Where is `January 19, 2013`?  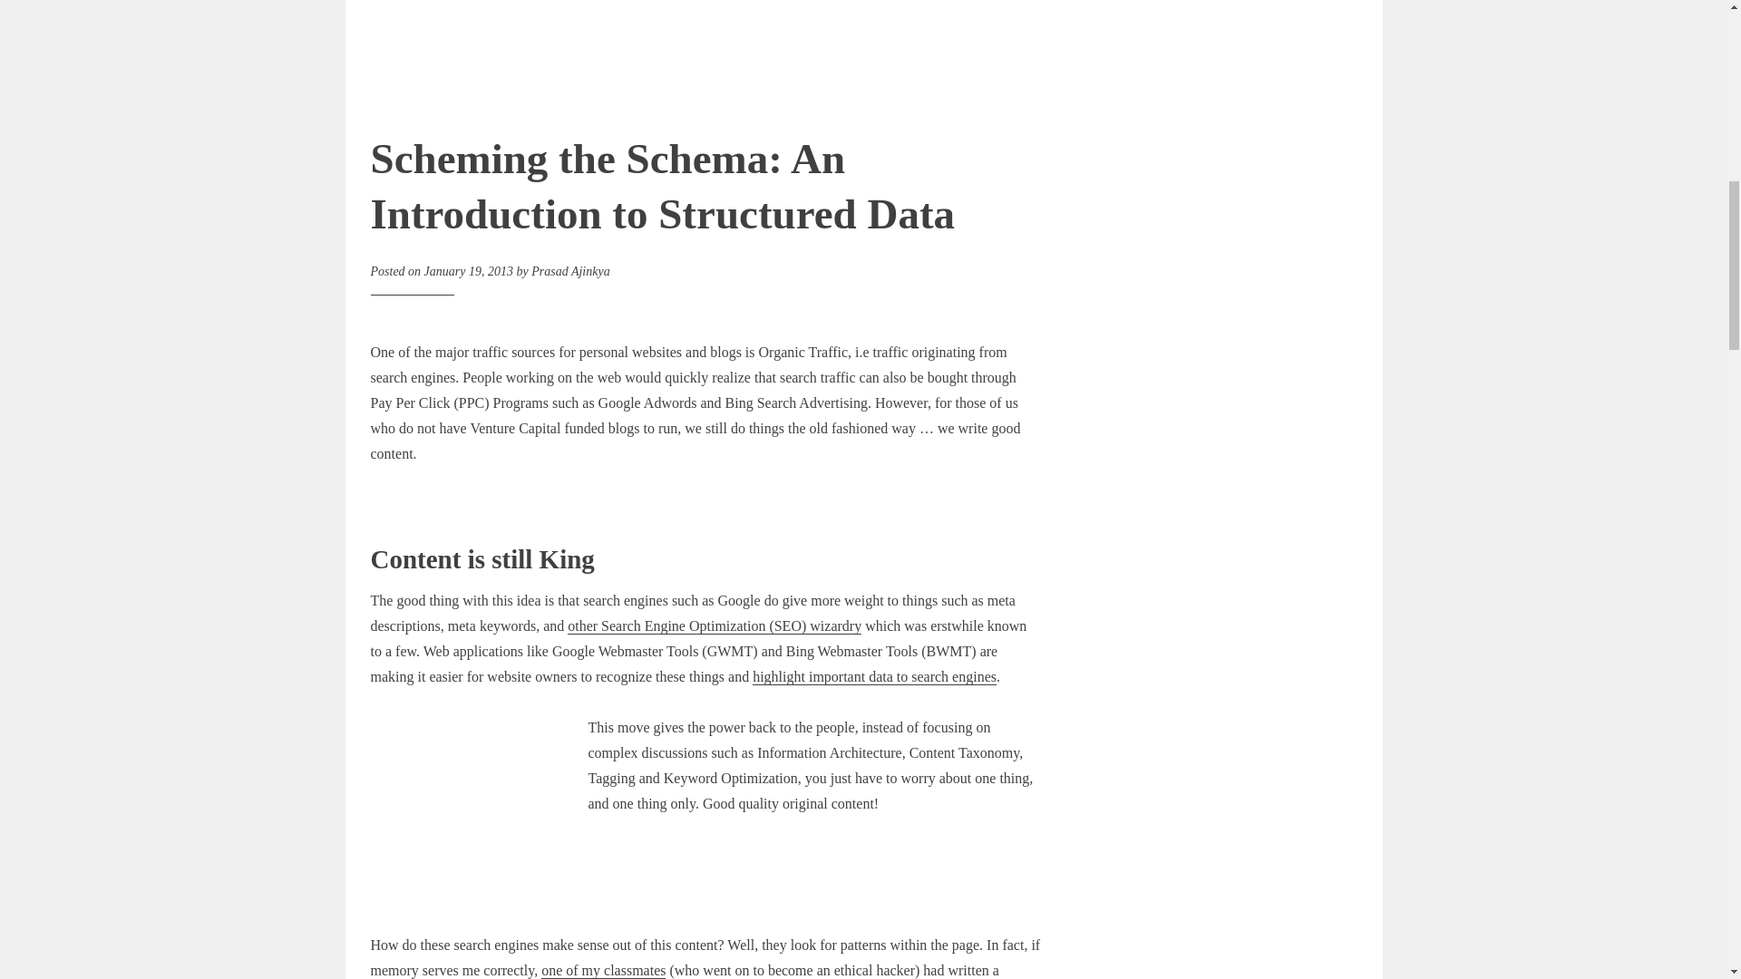
January 19, 2013 is located at coordinates (469, 270).